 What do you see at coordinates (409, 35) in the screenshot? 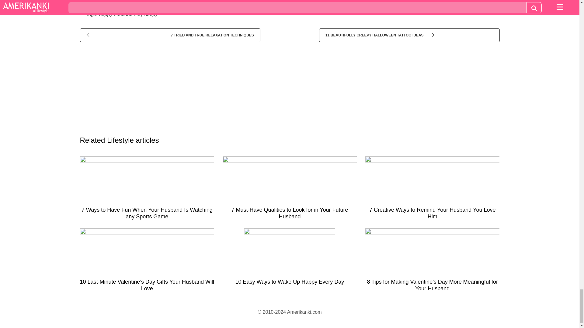
I see `11 Beautifully Creepy Halloween Tattoo Ideas` at bounding box center [409, 35].